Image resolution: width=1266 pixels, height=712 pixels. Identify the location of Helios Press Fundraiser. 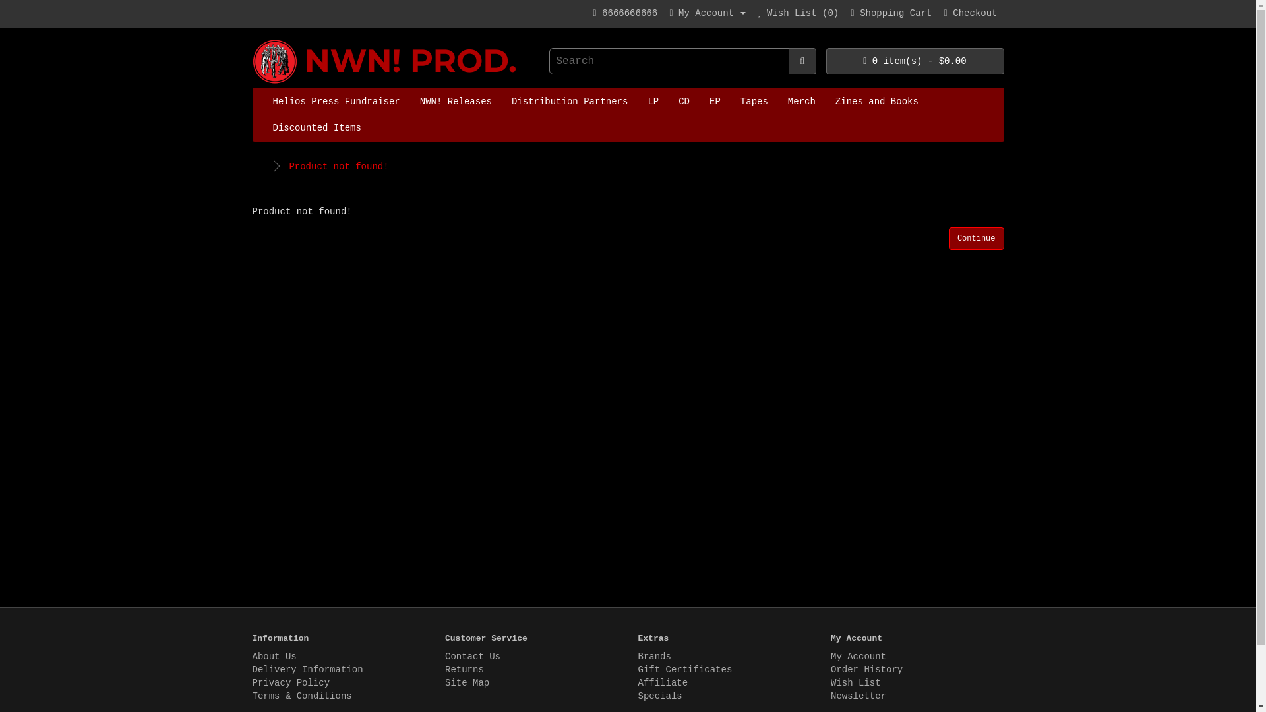
(335, 101).